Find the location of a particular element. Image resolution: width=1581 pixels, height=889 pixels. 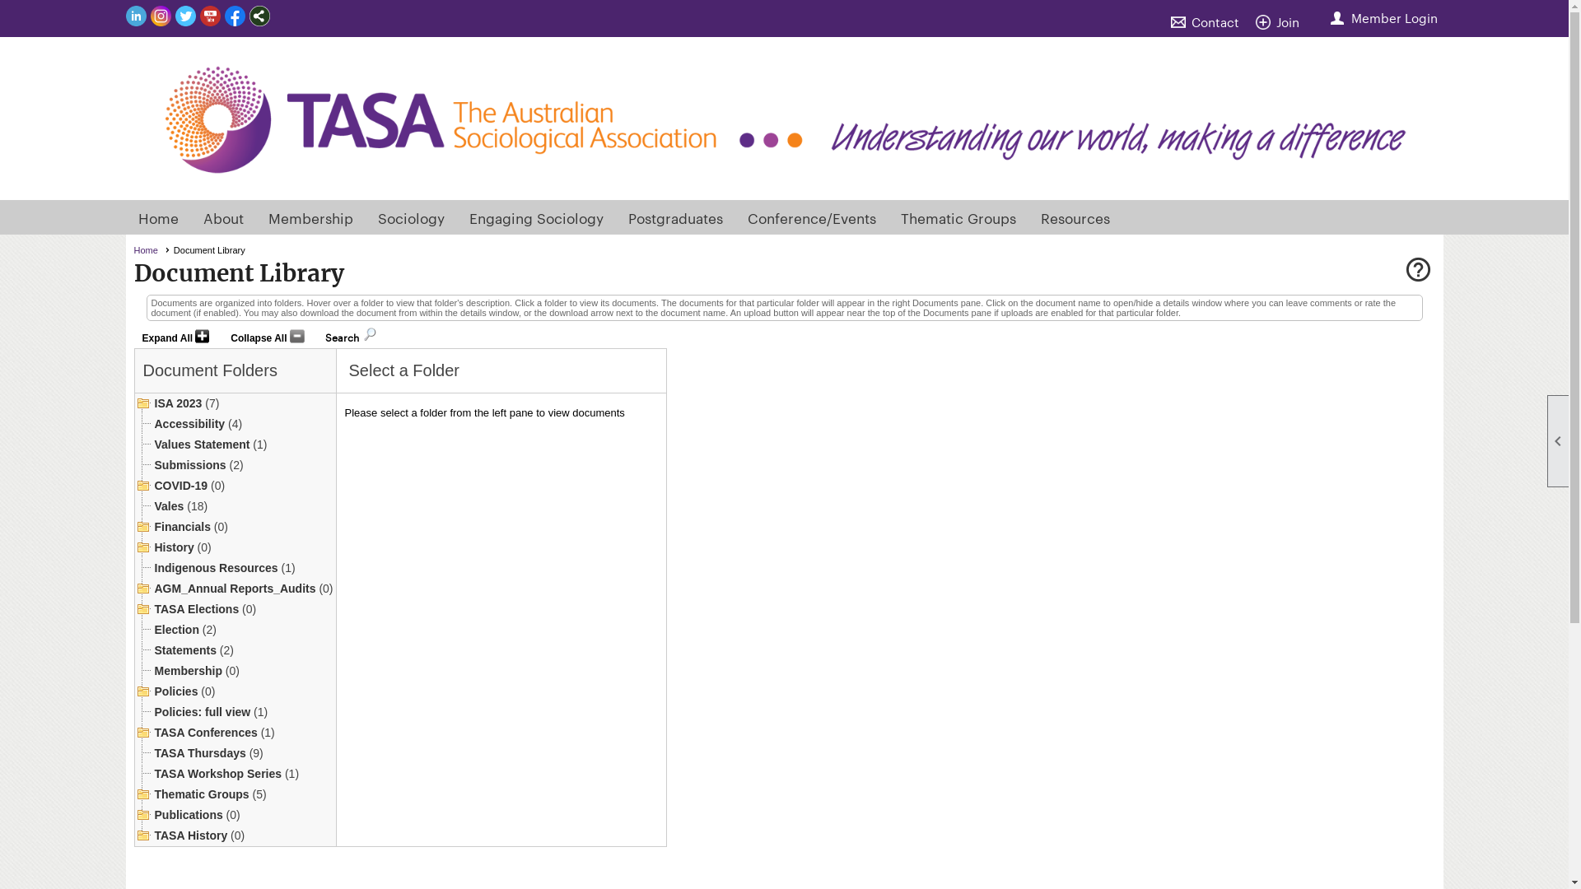

Click here for more sharing options is located at coordinates (259, 16).